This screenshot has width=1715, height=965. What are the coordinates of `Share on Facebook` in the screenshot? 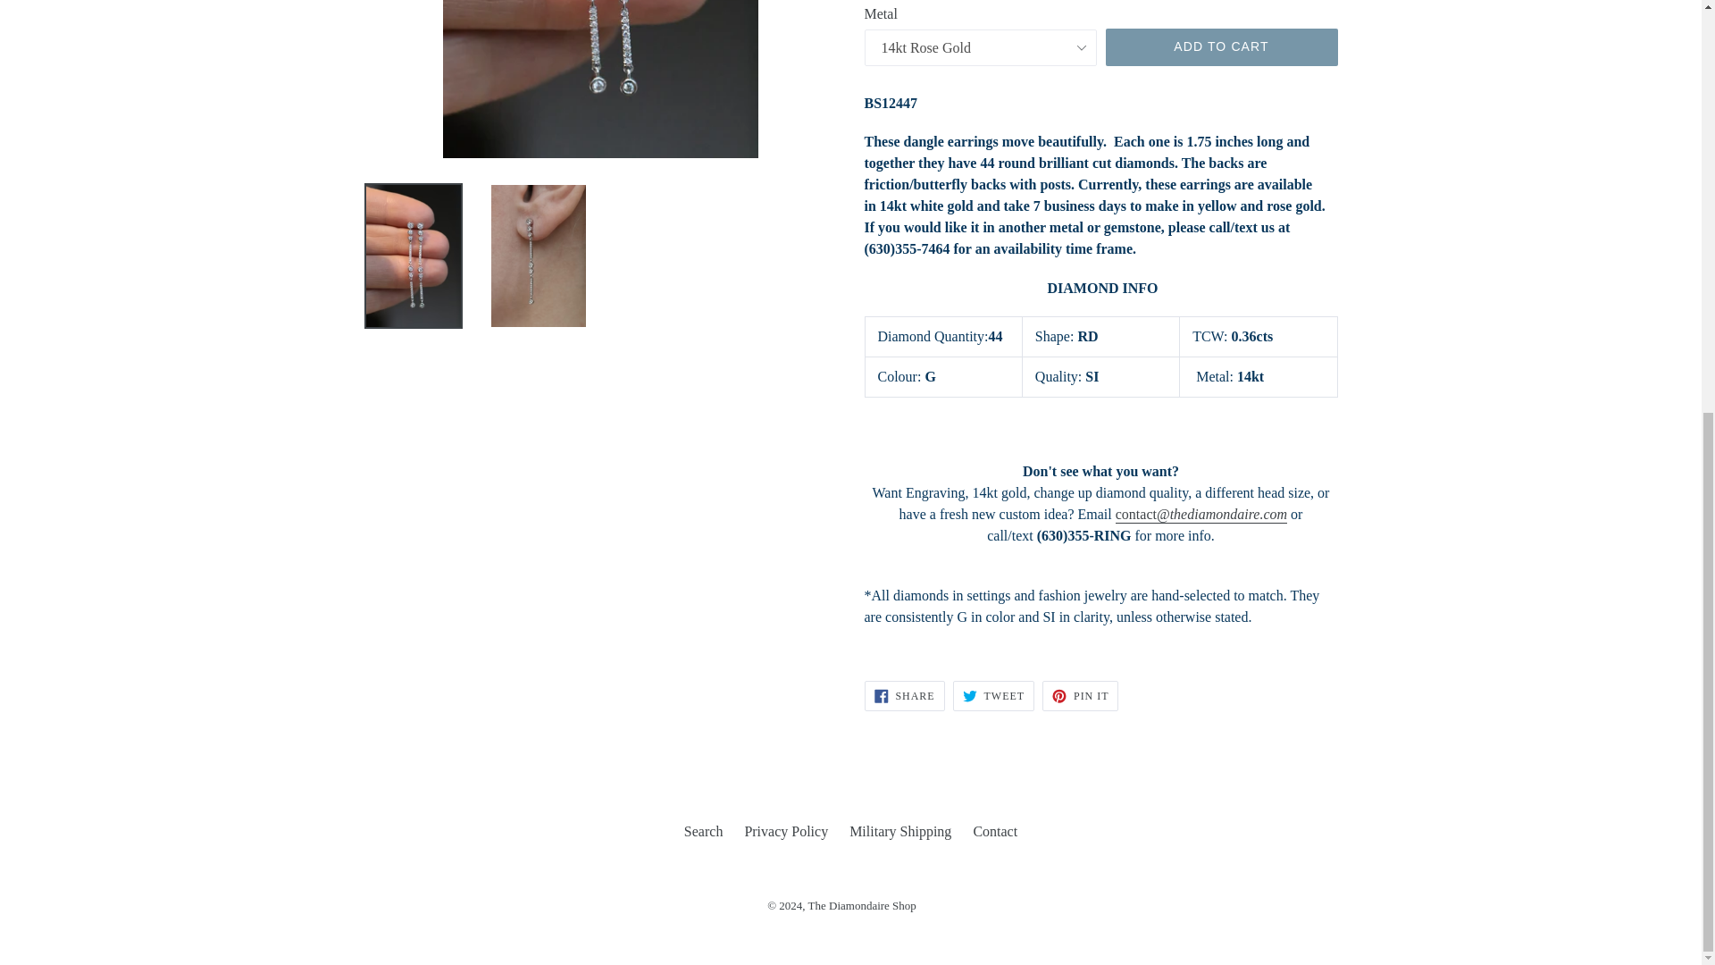 It's located at (904, 695).